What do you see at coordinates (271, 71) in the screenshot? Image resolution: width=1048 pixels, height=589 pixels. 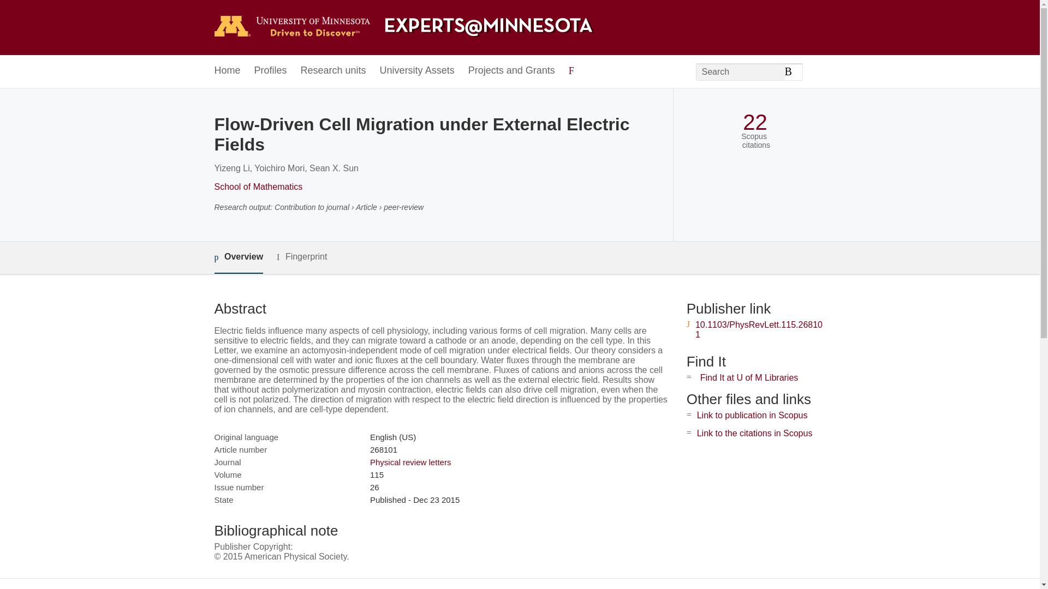 I see `Profiles` at bounding box center [271, 71].